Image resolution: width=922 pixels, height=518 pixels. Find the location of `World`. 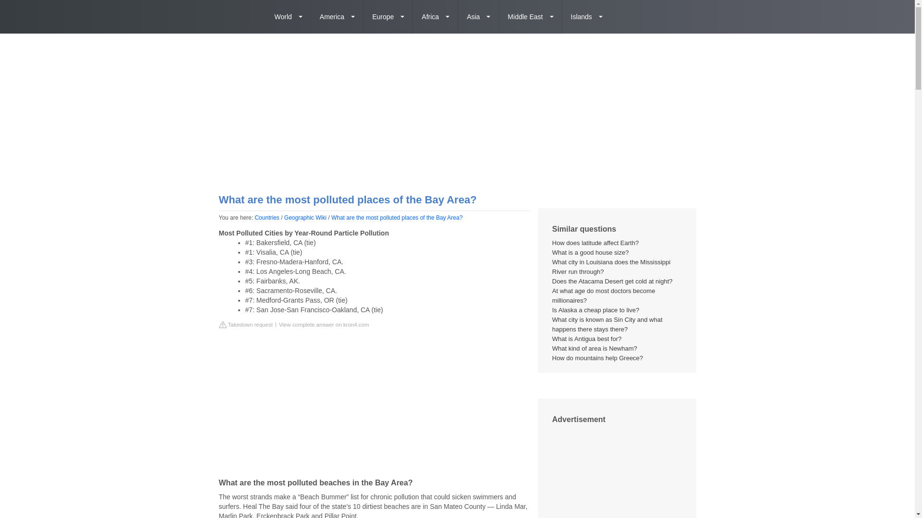

World is located at coordinates (289, 17).